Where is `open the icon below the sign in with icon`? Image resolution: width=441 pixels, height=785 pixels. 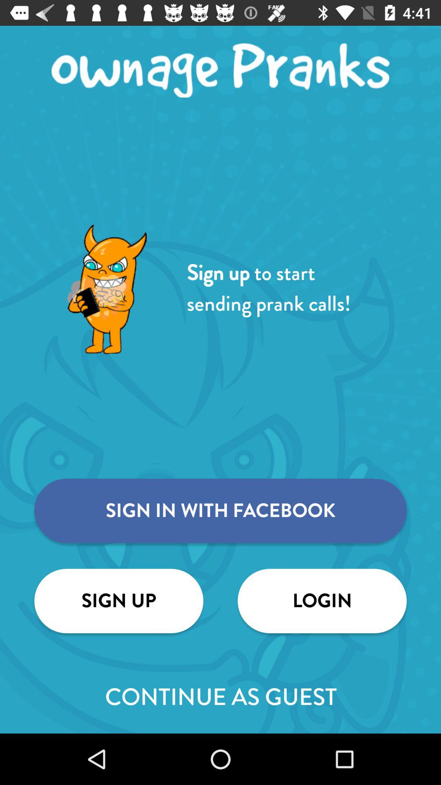 open the icon below the sign in with icon is located at coordinates (322, 601).